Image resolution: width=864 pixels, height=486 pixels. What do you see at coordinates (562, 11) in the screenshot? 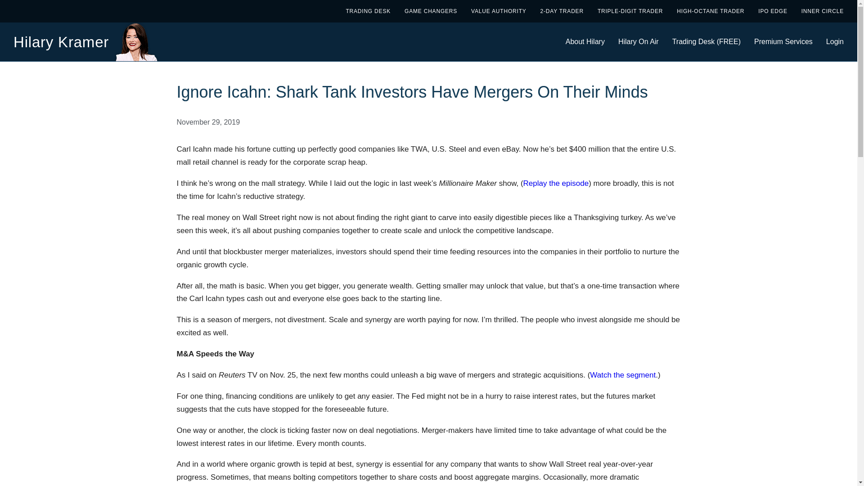
I see `2-DAY TRADER` at bounding box center [562, 11].